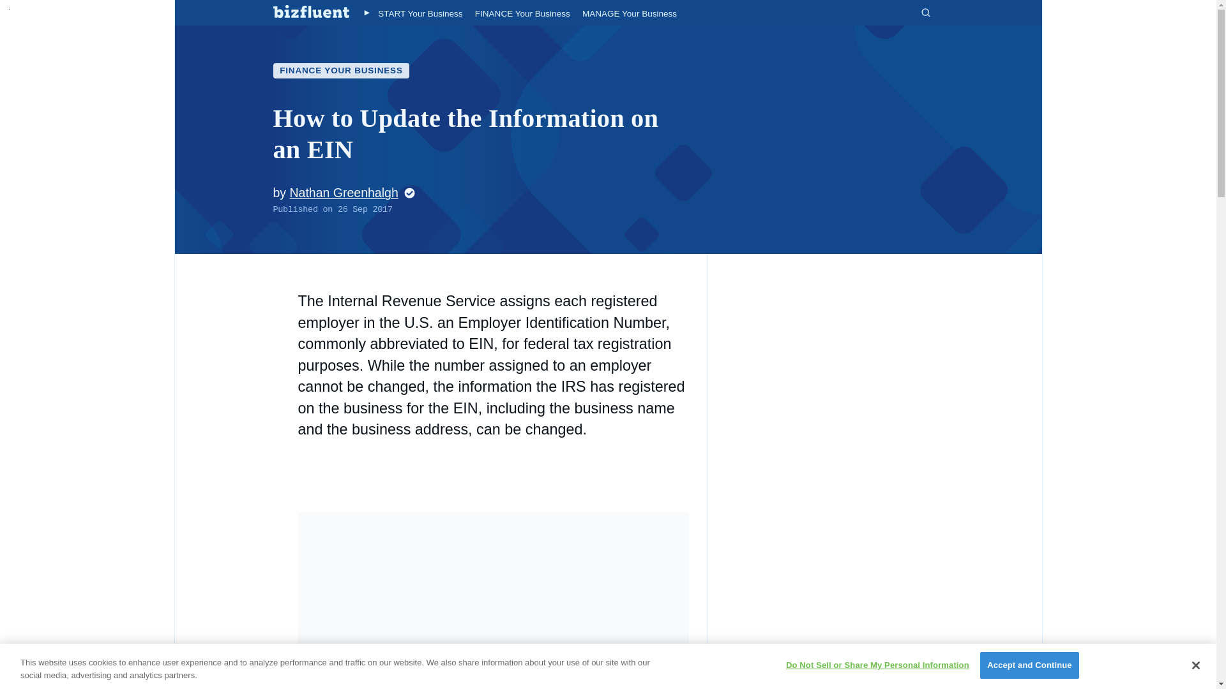 The height and width of the screenshot is (689, 1226). Describe the element at coordinates (493, 601) in the screenshot. I see `Advertisement` at that location.